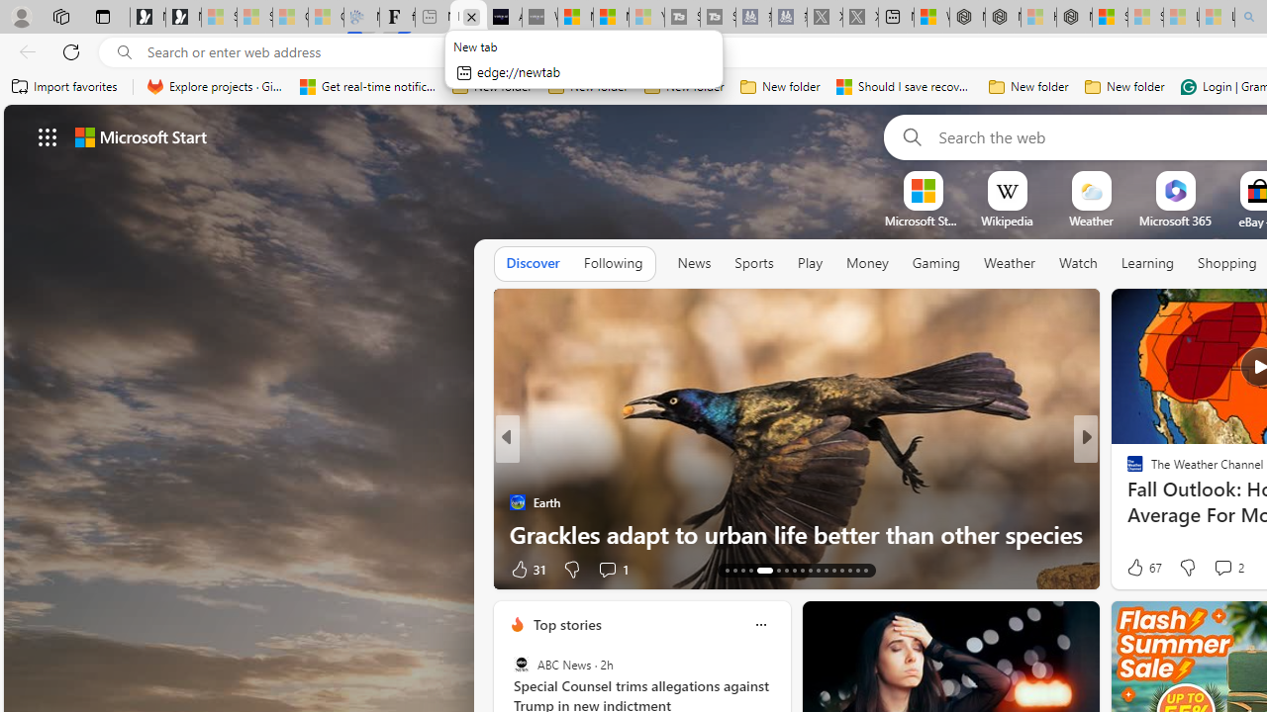 This screenshot has height=712, width=1267. Describe the element at coordinates (931, 18) in the screenshot. I see `Wildlife - MSN` at that location.